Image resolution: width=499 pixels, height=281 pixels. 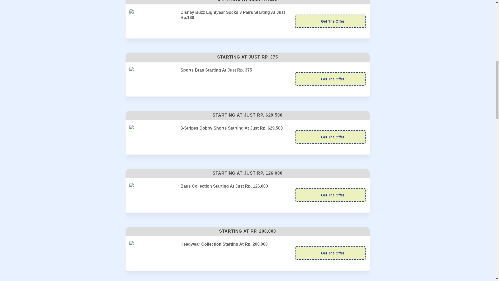 What do you see at coordinates (330, 79) in the screenshot?
I see `Get The Offer` at bounding box center [330, 79].